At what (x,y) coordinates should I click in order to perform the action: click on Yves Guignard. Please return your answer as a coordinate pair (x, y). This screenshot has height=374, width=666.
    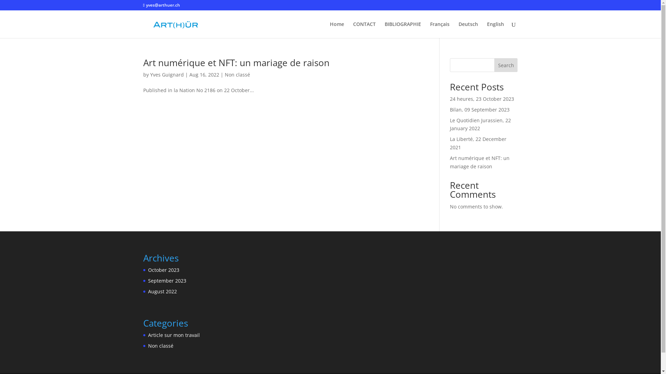
    Looking at the image, I should click on (166, 75).